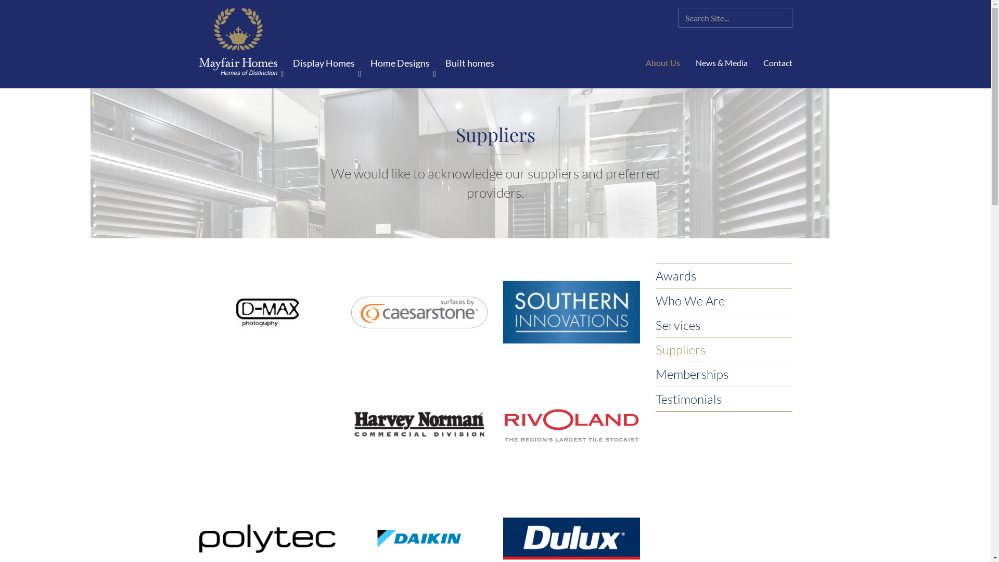  What do you see at coordinates (689, 399) in the screenshot?
I see `Testimonials` at bounding box center [689, 399].